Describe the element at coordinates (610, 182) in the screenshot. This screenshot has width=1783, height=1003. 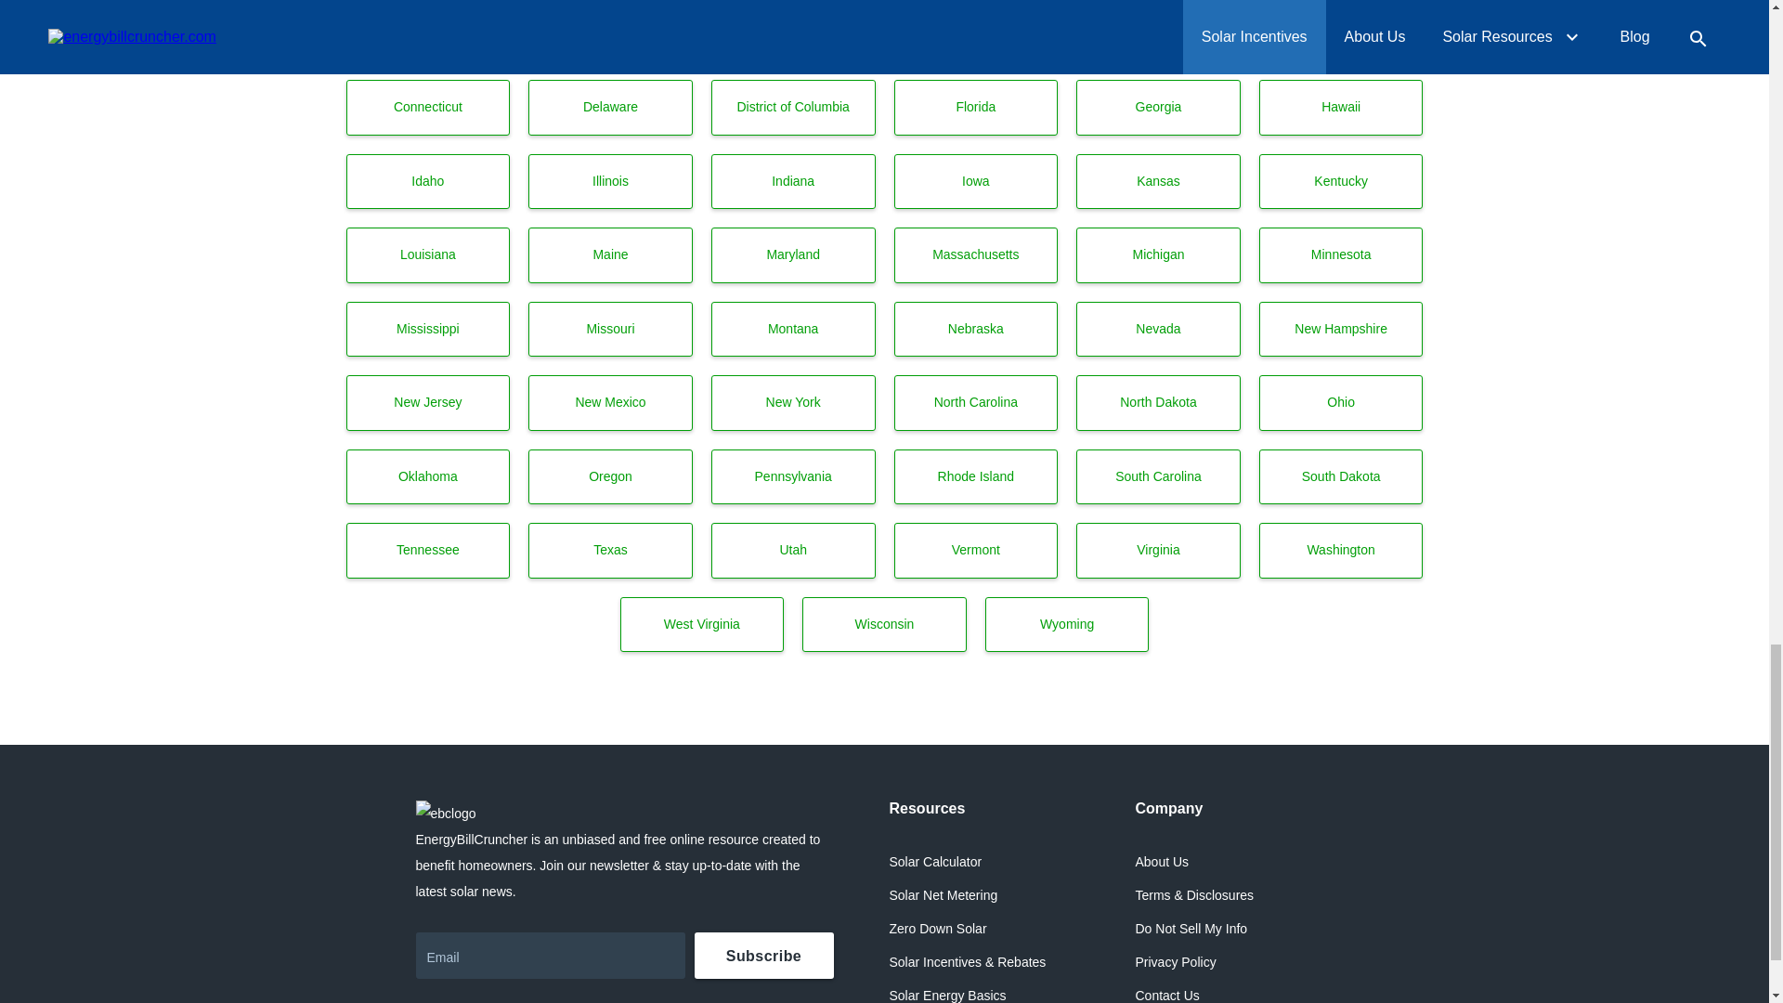
I see `Illinois` at that location.